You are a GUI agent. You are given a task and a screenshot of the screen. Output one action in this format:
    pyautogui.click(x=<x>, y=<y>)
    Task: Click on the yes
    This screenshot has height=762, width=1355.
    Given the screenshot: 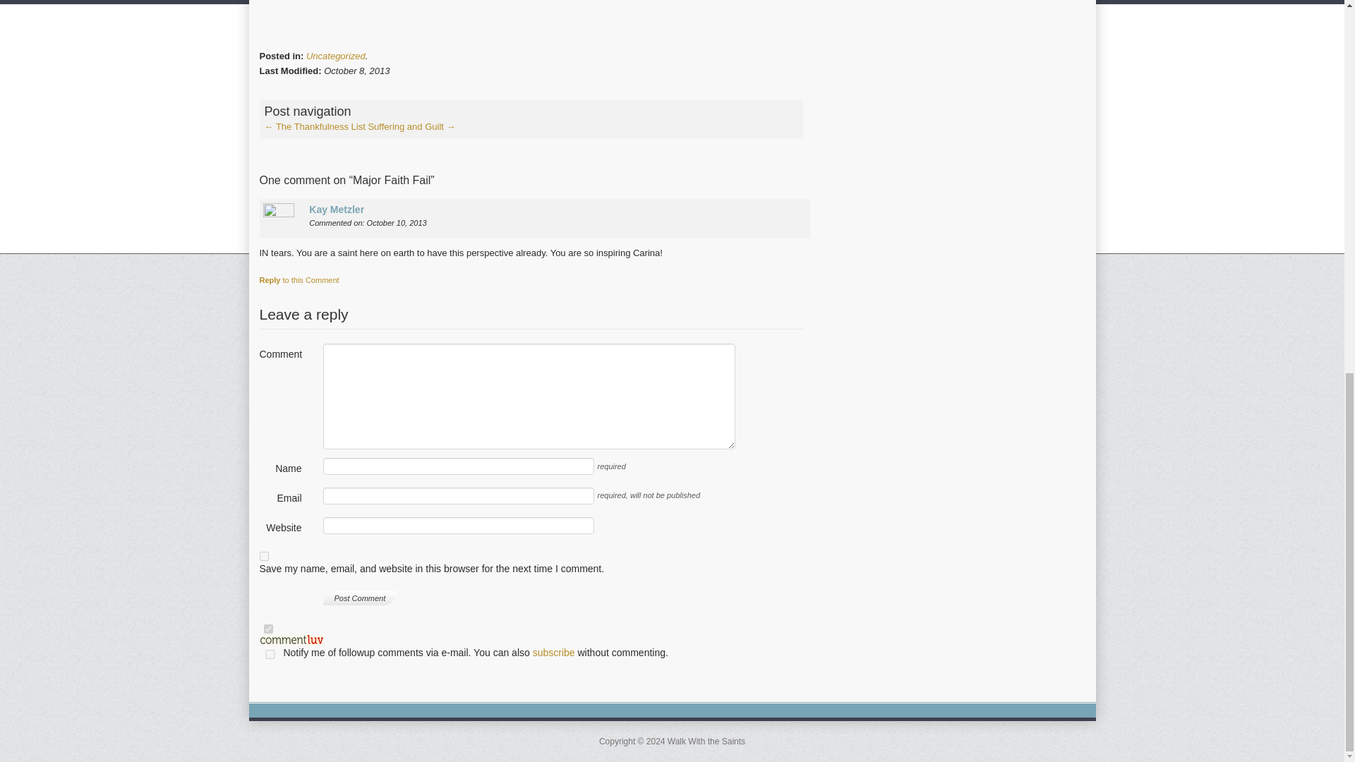 What is the action you would take?
    pyautogui.click(x=270, y=655)
    